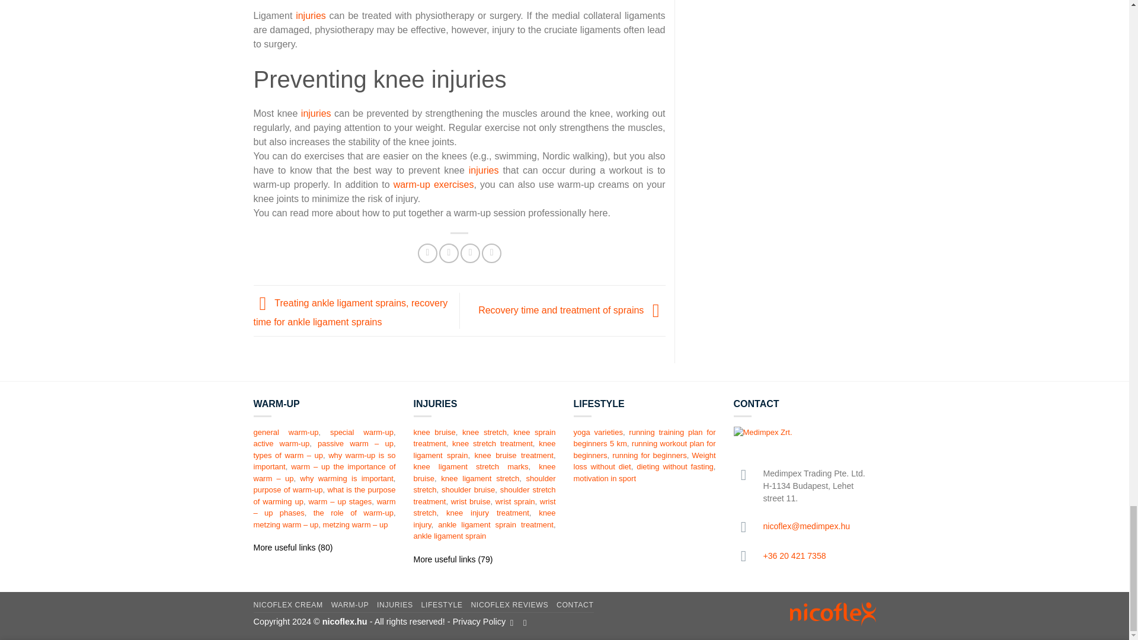 This screenshot has width=1138, height=640. What do you see at coordinates (311, 15) in the screenshot?
I see `Read more here injuries` at bounding box center [311, 15].